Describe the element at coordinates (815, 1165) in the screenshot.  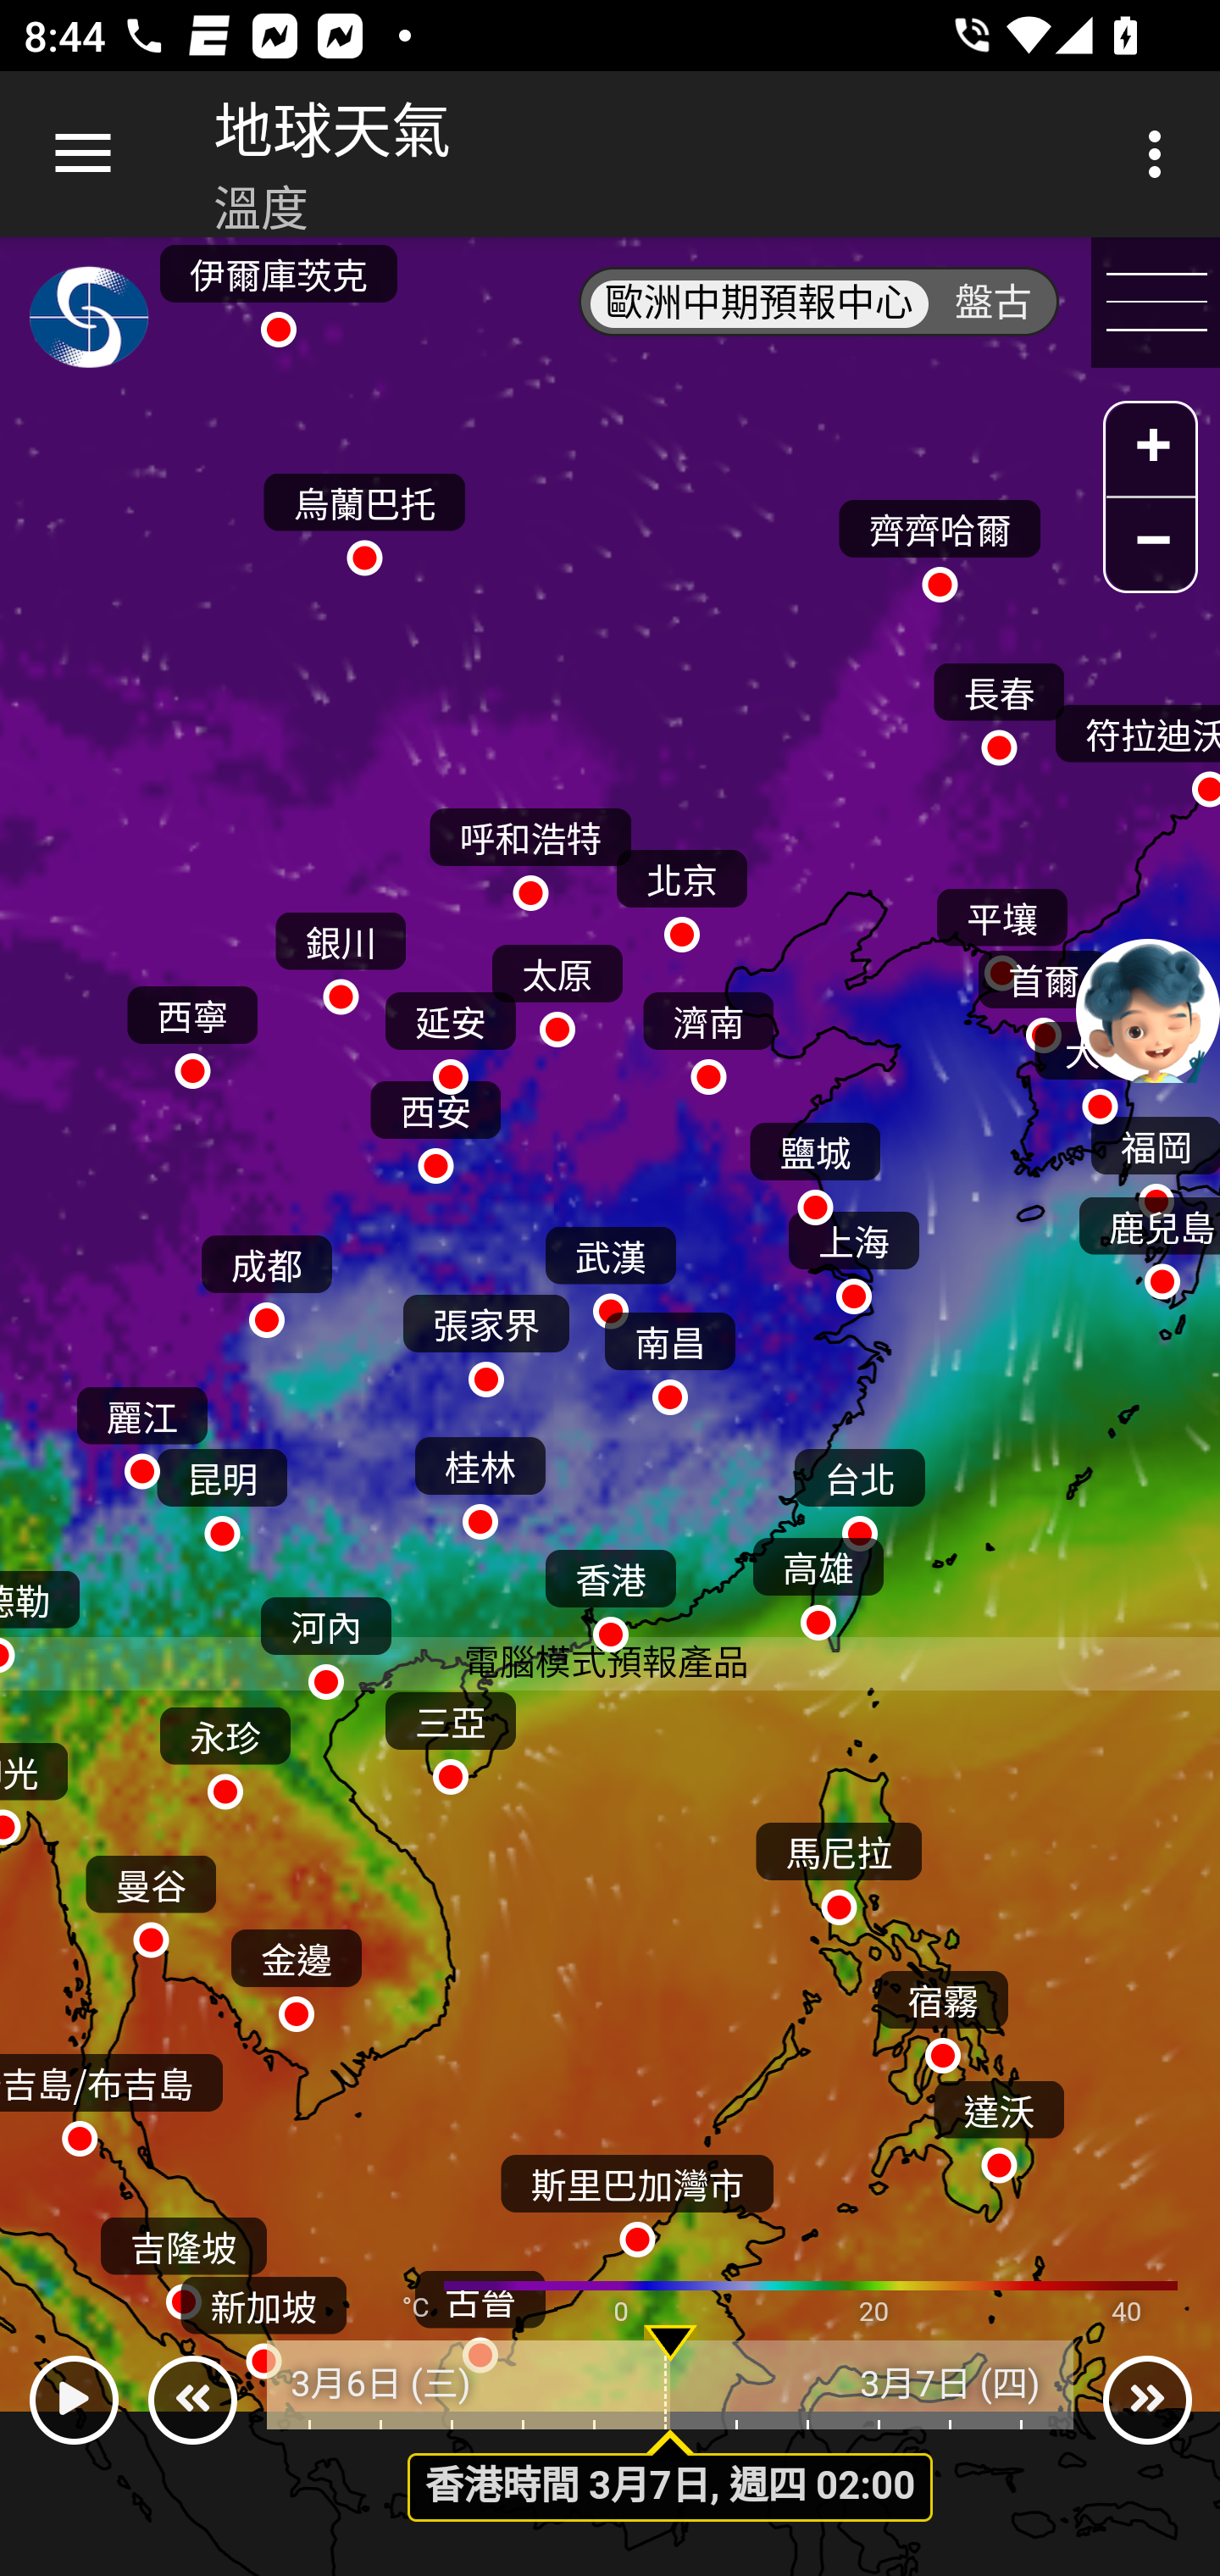
I see `鹽城` at that location.